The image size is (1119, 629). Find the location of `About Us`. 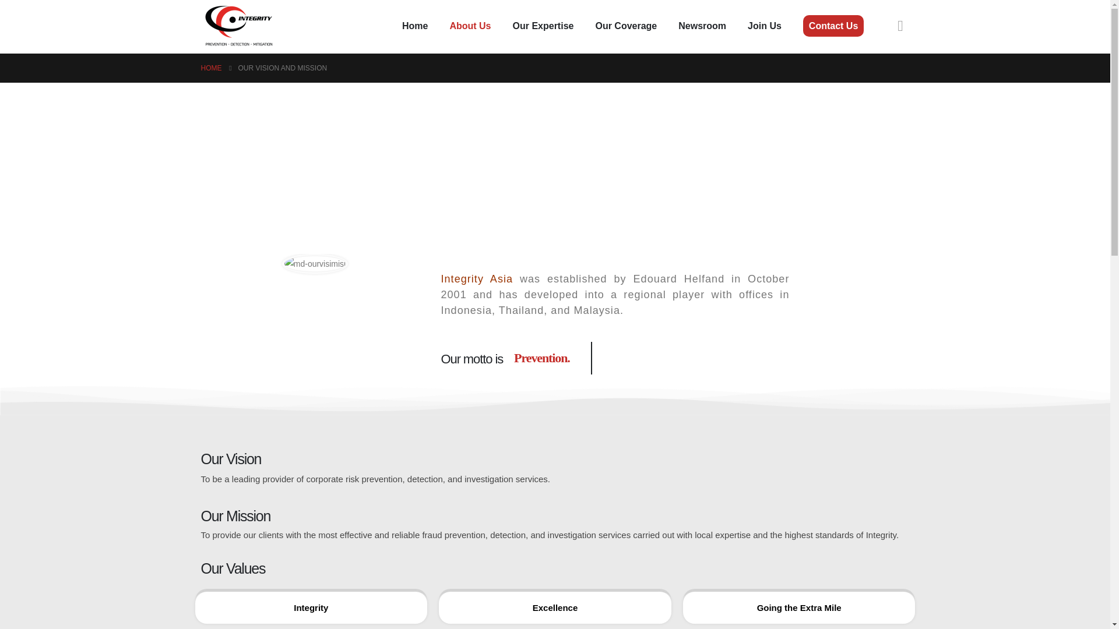

About Us is located at coordinates (470, 25).